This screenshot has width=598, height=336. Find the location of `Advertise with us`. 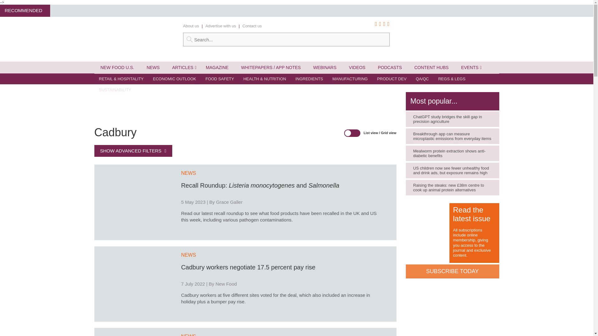

Advertise with us is located at coordinates (220, 26).